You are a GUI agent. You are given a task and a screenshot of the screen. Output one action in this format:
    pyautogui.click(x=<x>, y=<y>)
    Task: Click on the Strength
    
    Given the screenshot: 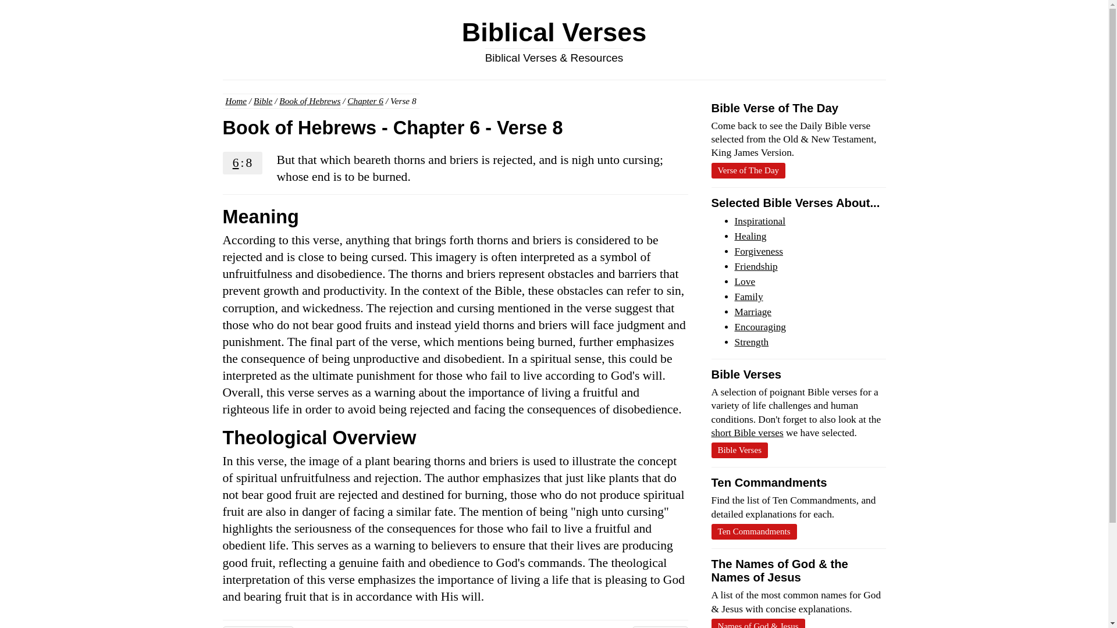 What is the action you would take?
    pyautogui.click(x=750, y=342)
    